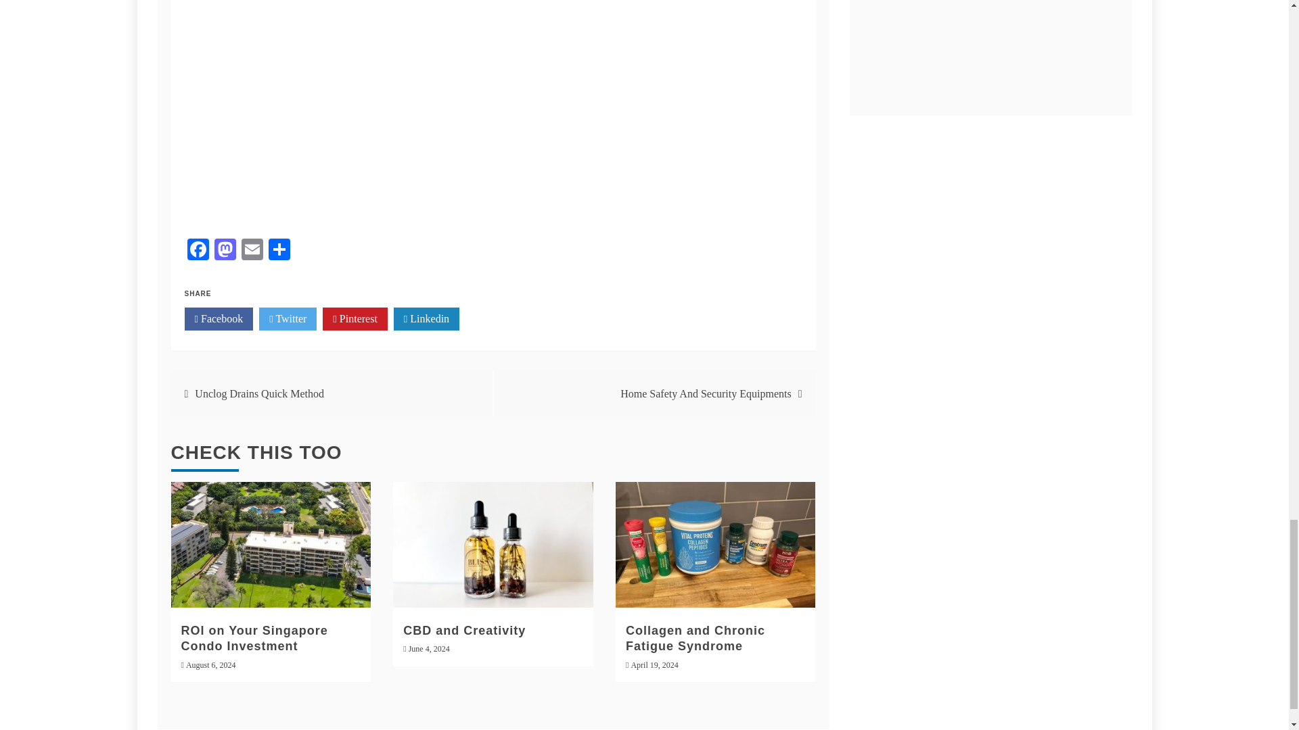 Image resolution: width=1299 pixels, height=730 pixels. Describe the element at coordinates (259, 393) in the screenshot. I see `Unclog Drains Quick Method` at that location.